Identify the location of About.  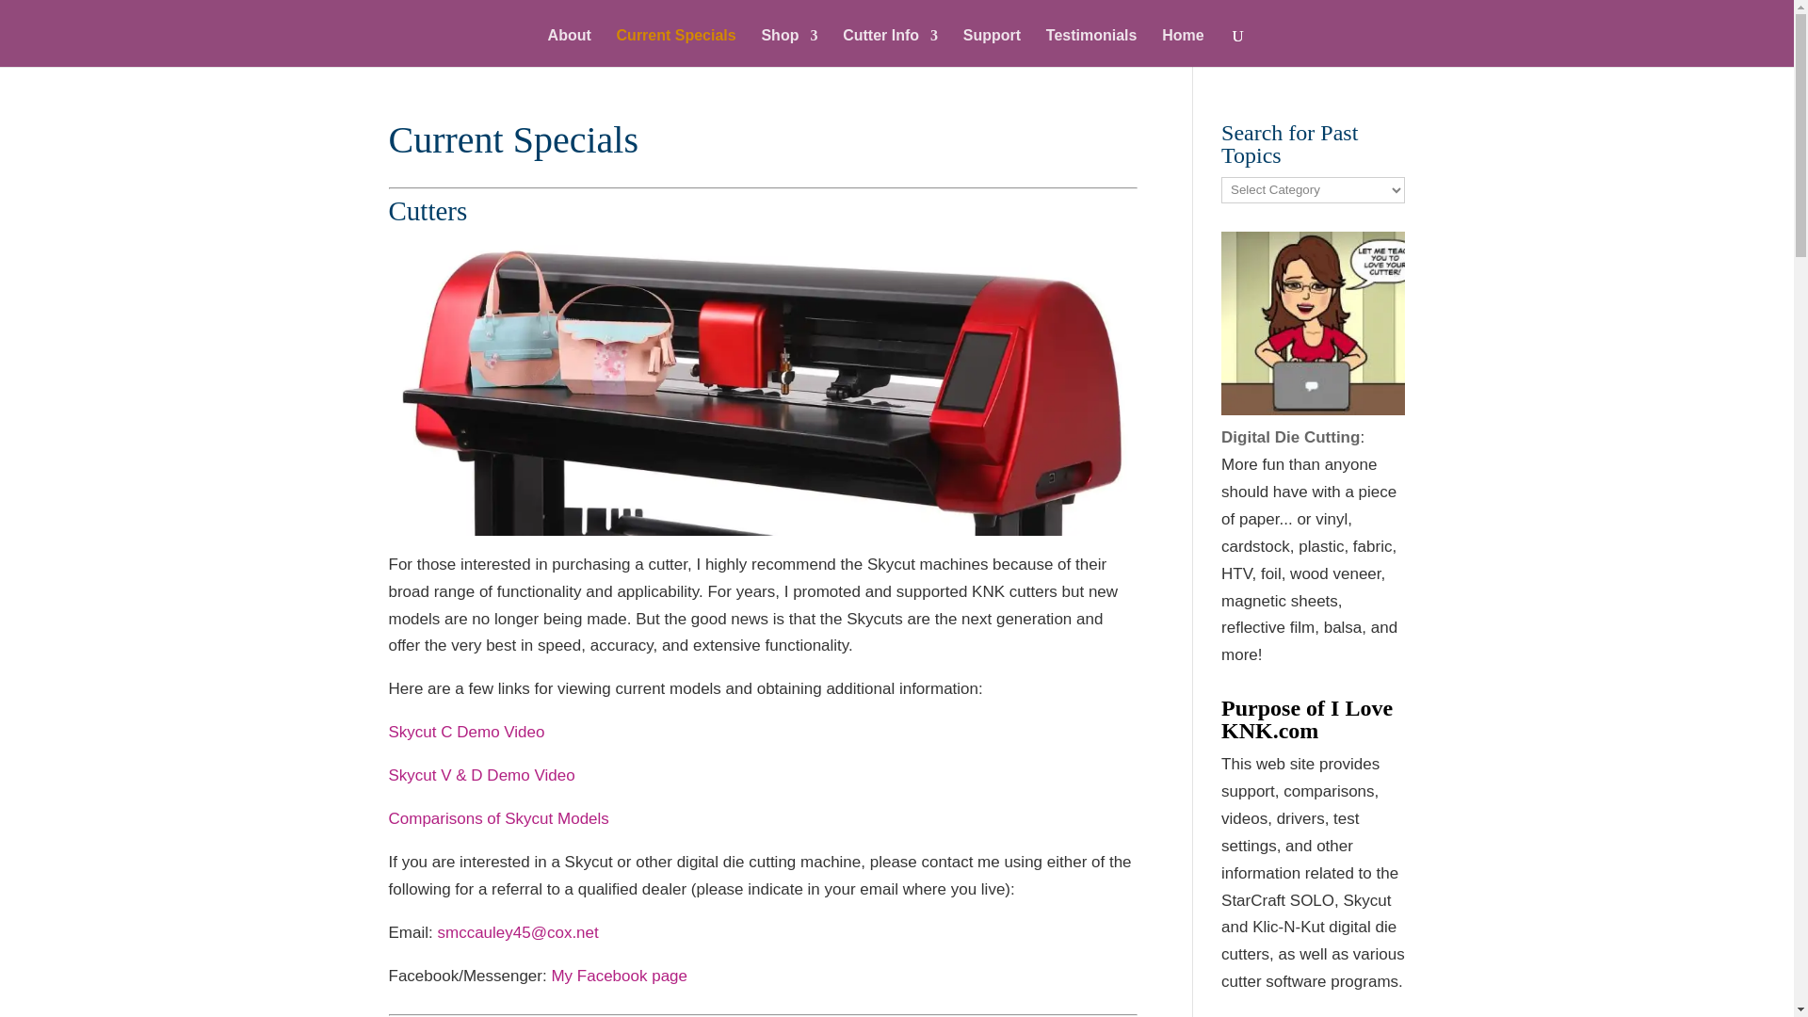
(569, 48).